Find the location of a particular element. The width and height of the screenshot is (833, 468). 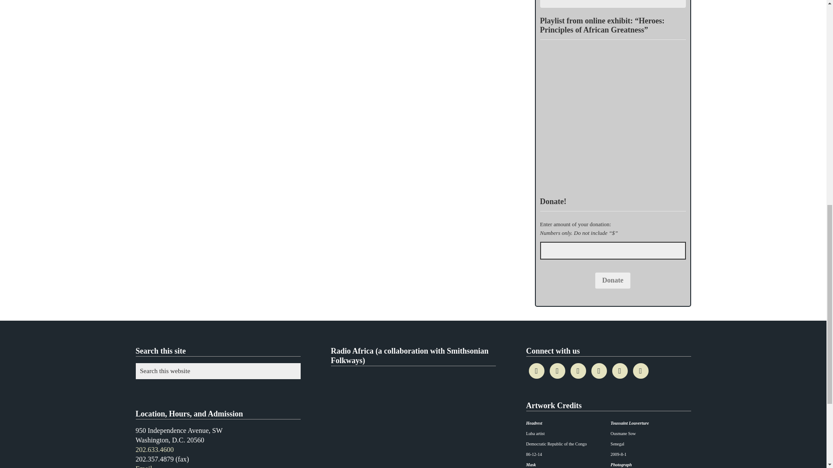

Donate is located at coordinates (613, 281).